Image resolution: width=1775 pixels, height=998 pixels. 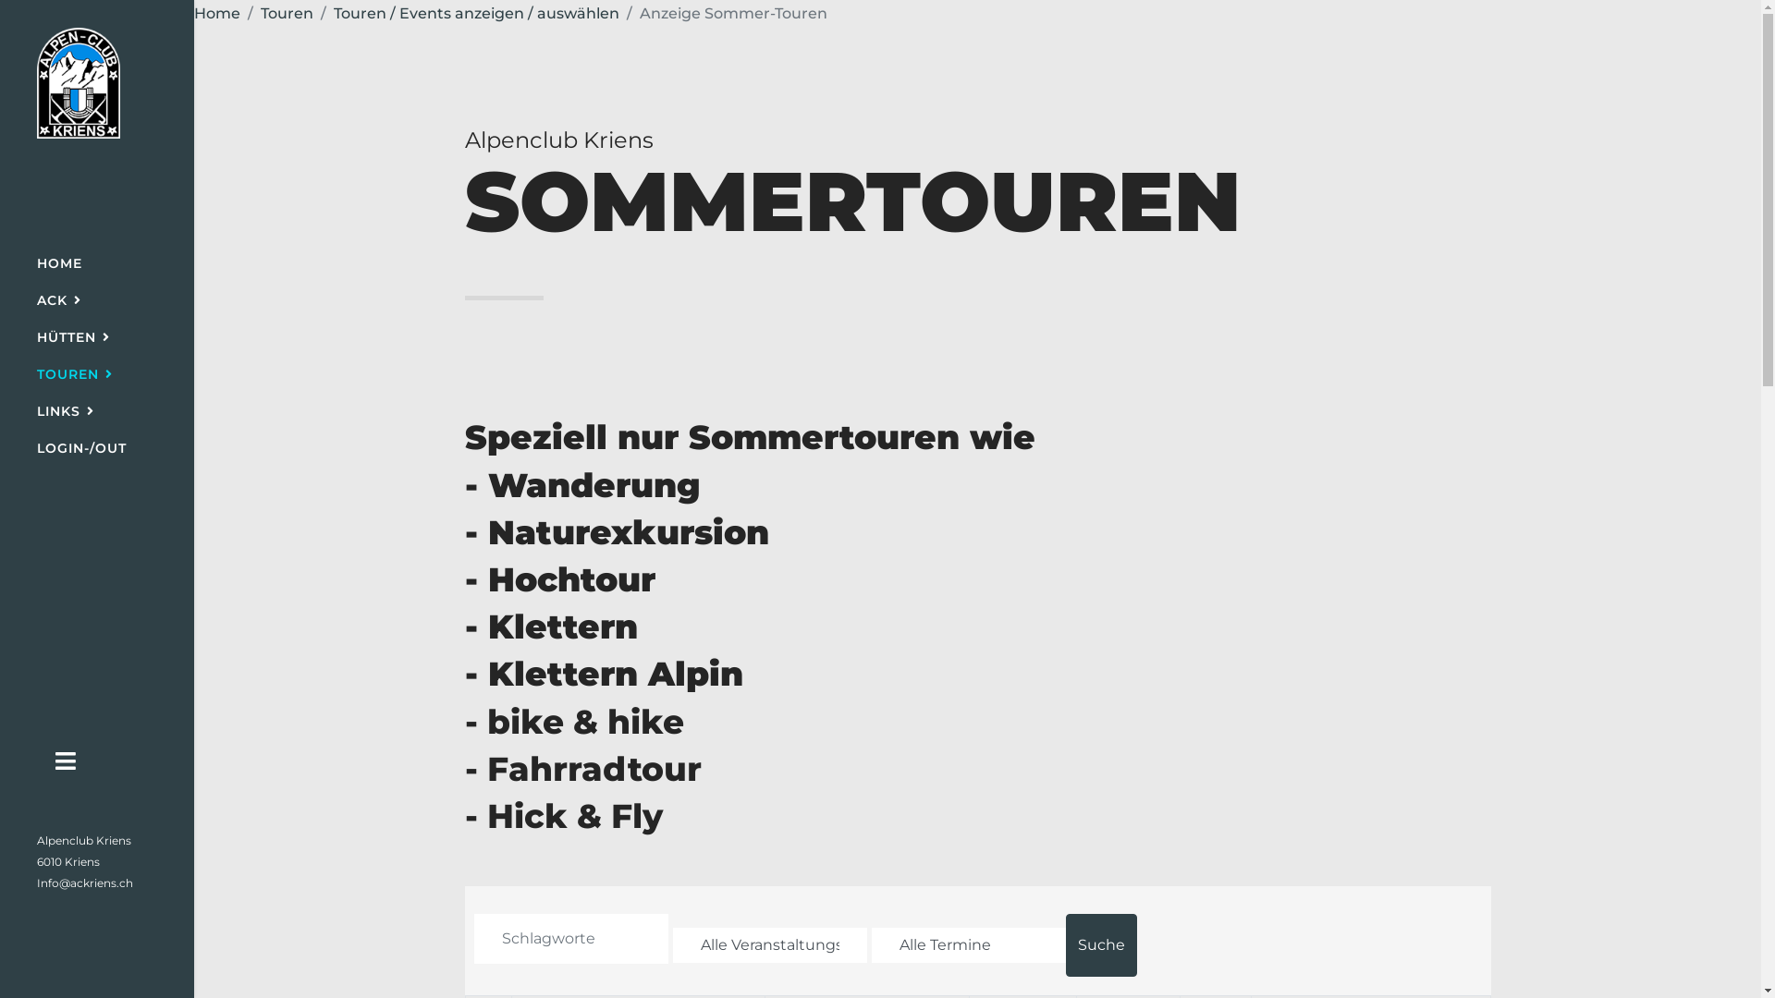 What do you see at coordinates (287, 13) in the screenshot?
I see `Touren` at bounding box center [287, 13].